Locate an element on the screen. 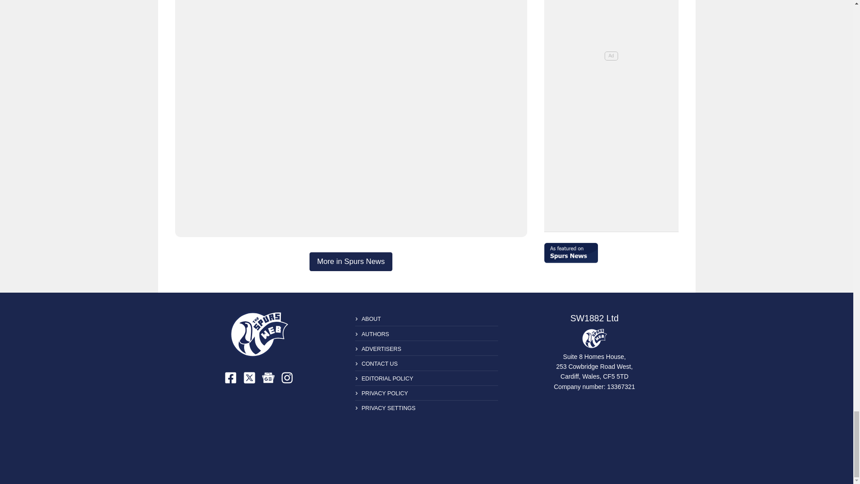 Image resolution: width=860 pixels, height=484 pixels. The Spurs Web - Tottenham Hotspur Football News on Instagram is located at coordinates (287, 378).